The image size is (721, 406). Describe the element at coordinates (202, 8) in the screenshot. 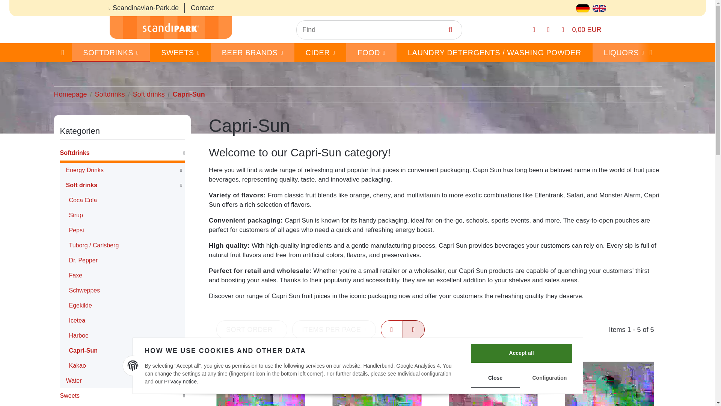

I see `Contact-Form` at that location.